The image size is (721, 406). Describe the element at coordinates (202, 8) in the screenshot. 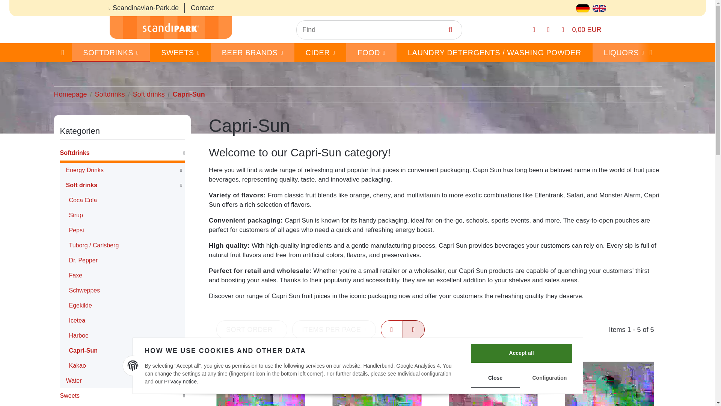

I see `Contact-Form` at that location.